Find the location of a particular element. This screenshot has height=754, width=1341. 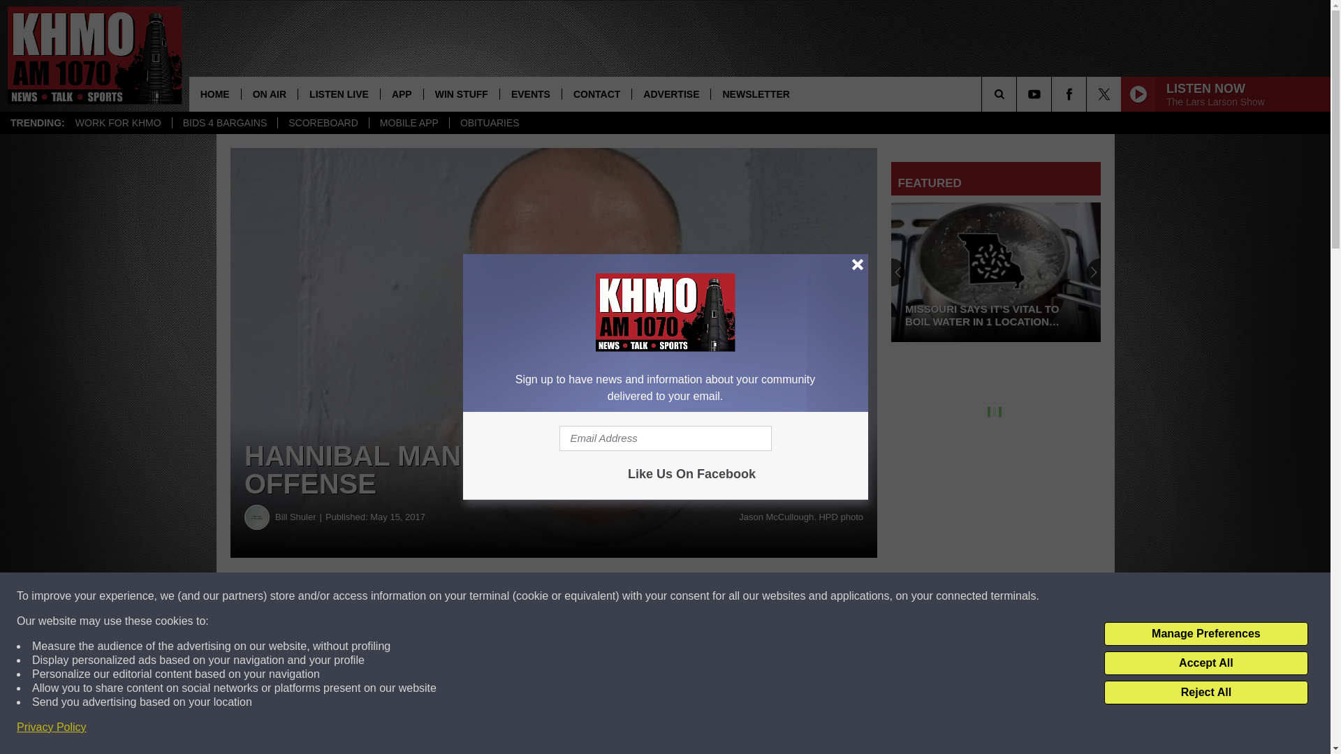

Accept All is located at coordinates (1206, 663).